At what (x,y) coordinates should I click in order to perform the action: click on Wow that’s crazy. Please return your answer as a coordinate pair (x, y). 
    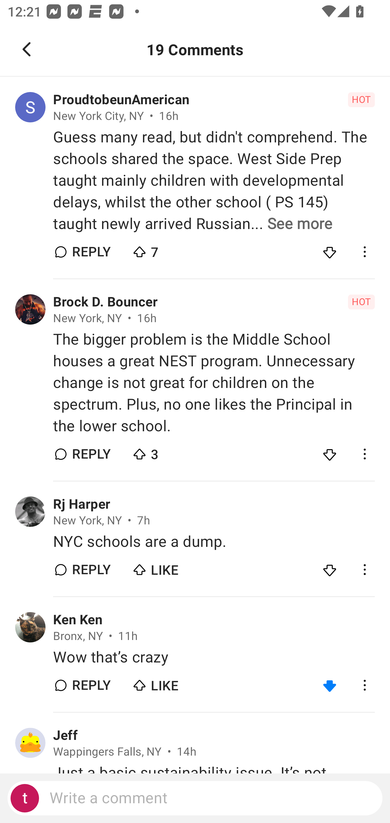
    Looking at the image, I should click on (214, 657).